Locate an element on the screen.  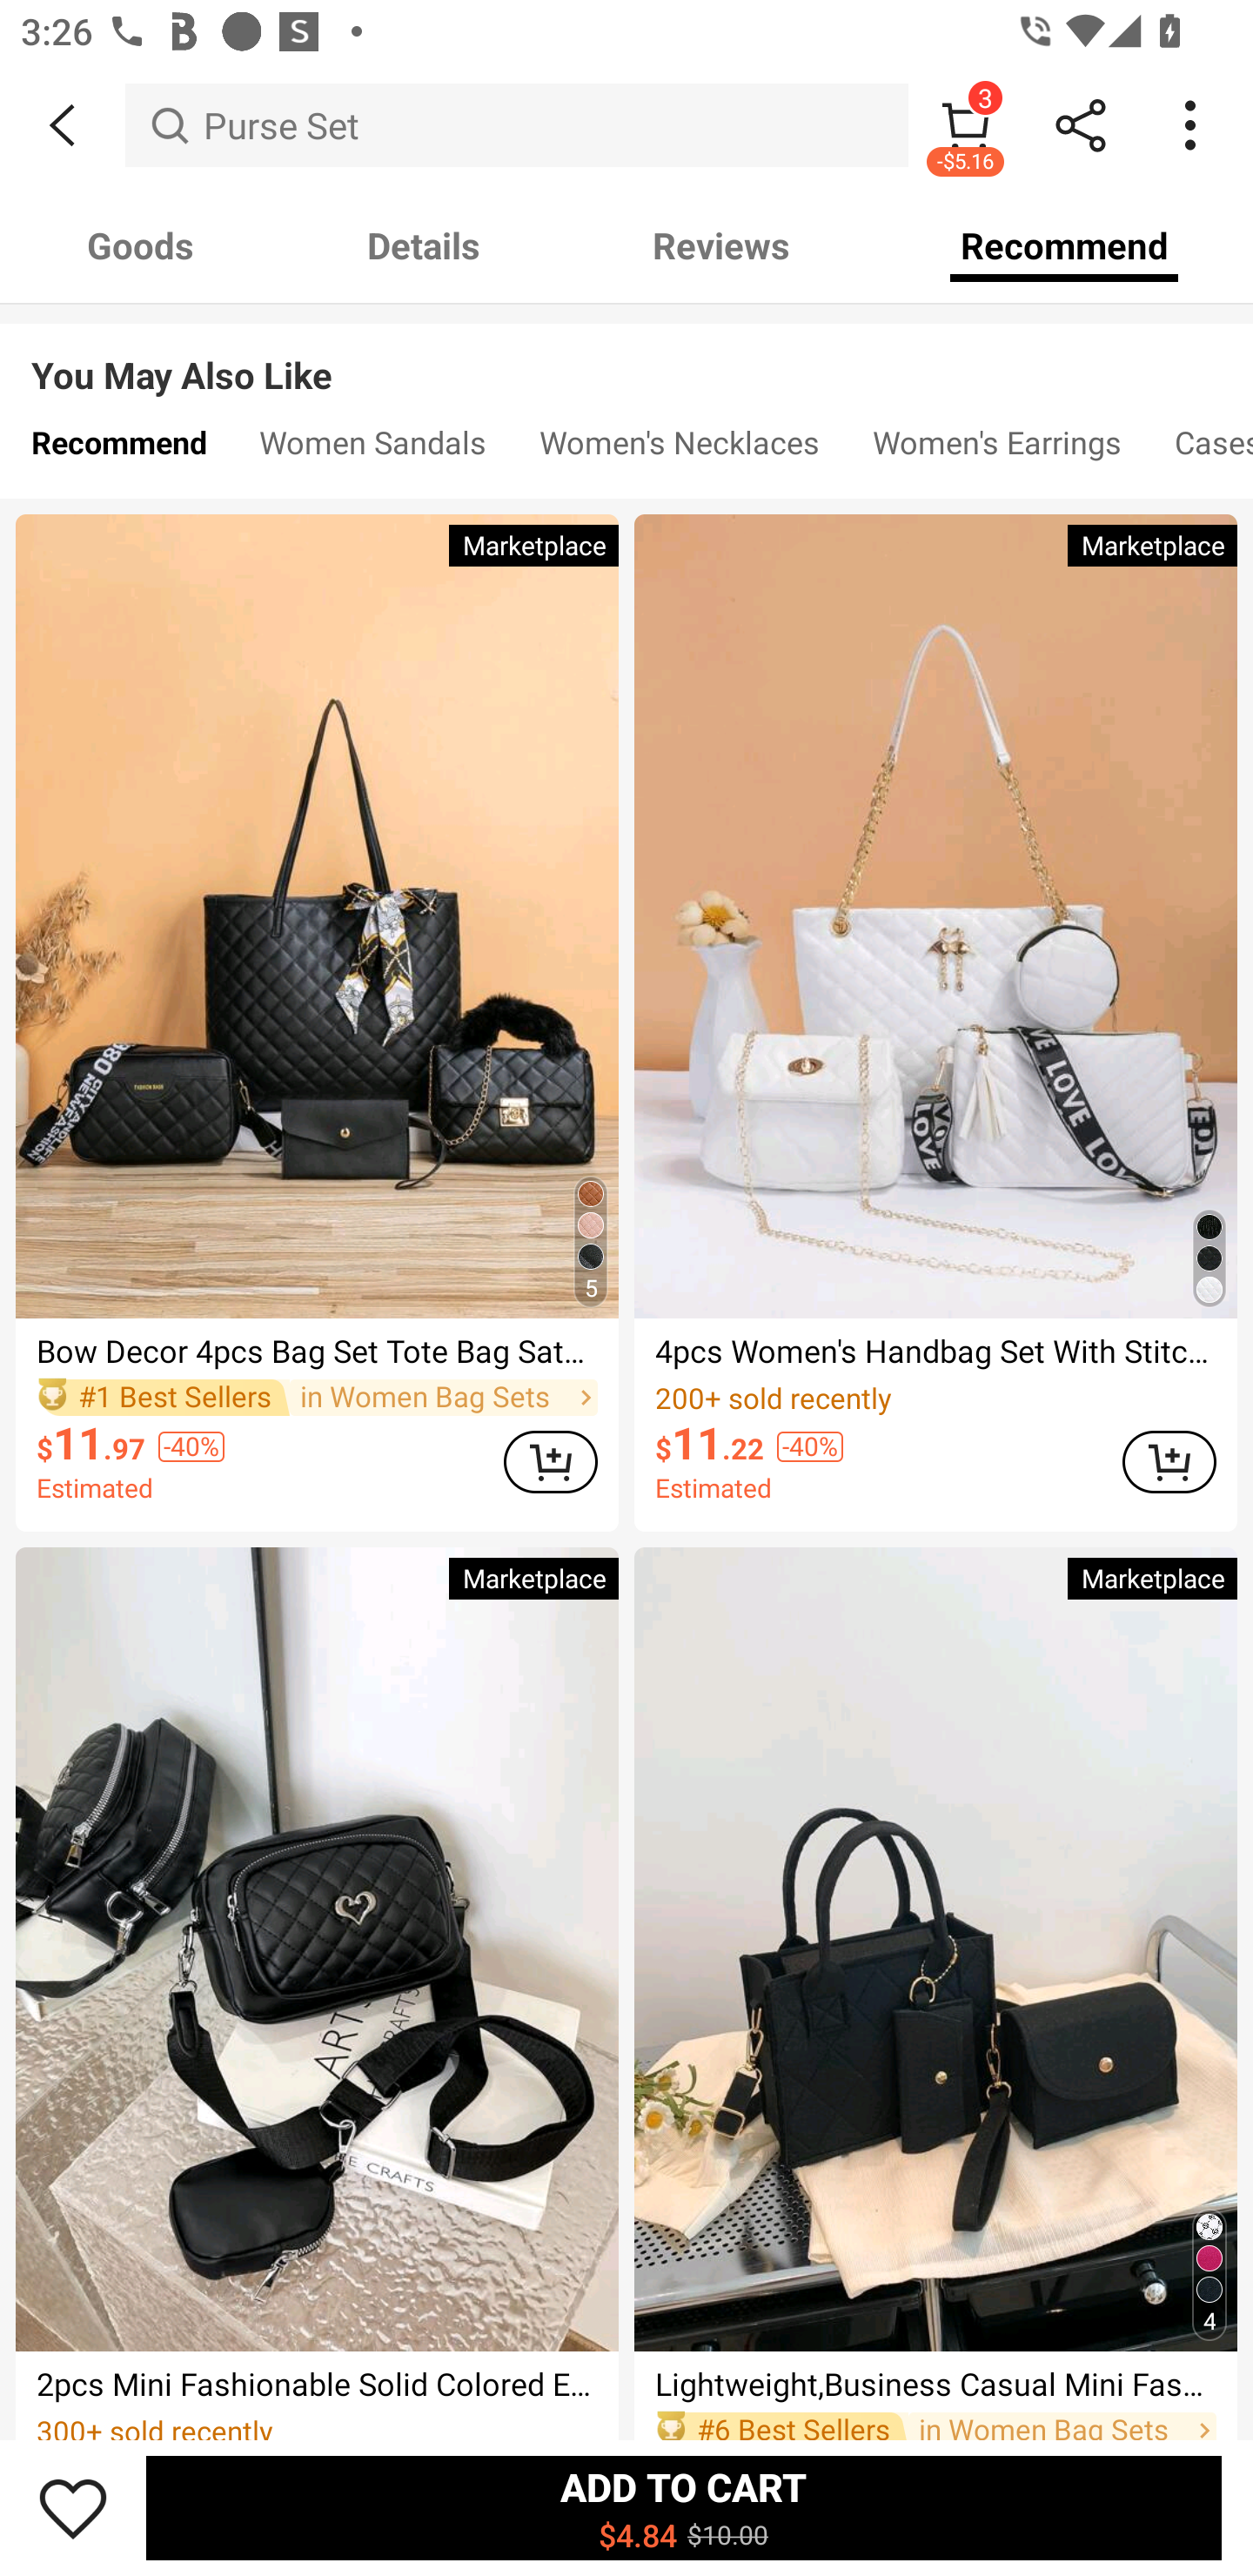
Save is located at coordinates (73, 2507).